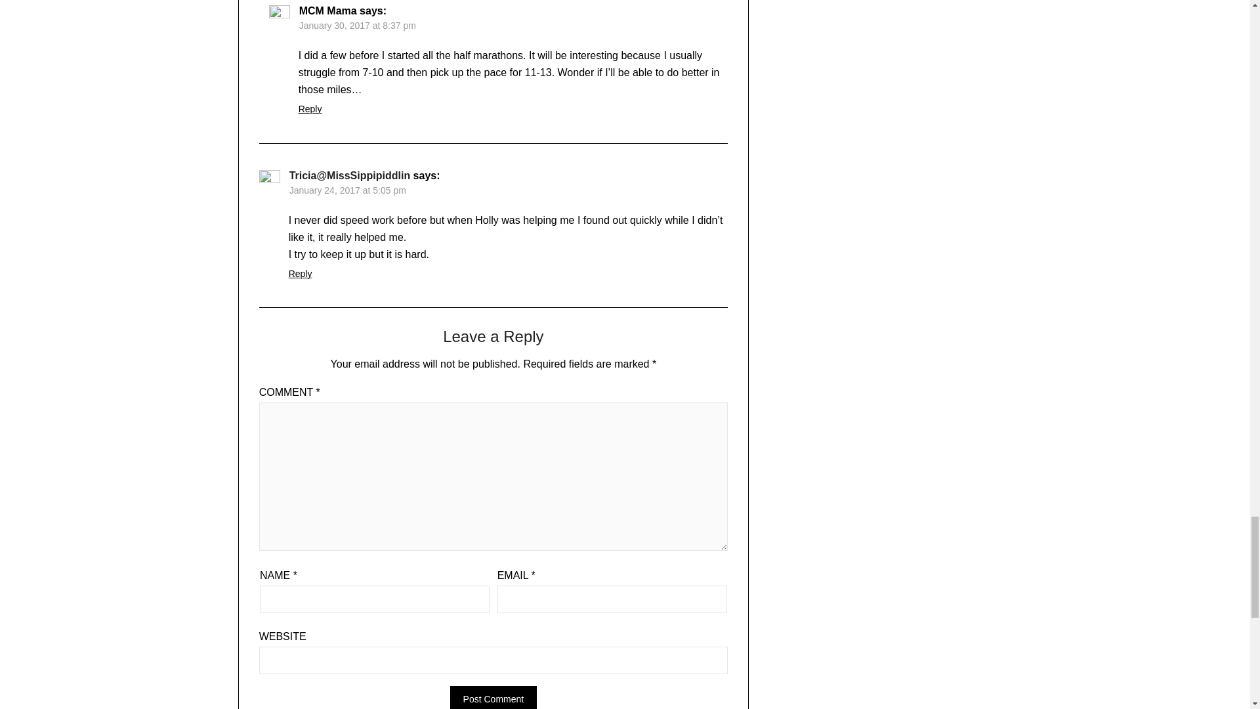 Image resolution: width=1260 pixels, height=709 pixels. What do you see at coordinates (493, 697) in the screenshot?
I see `Post Comment` at bounding box center [493, 697].